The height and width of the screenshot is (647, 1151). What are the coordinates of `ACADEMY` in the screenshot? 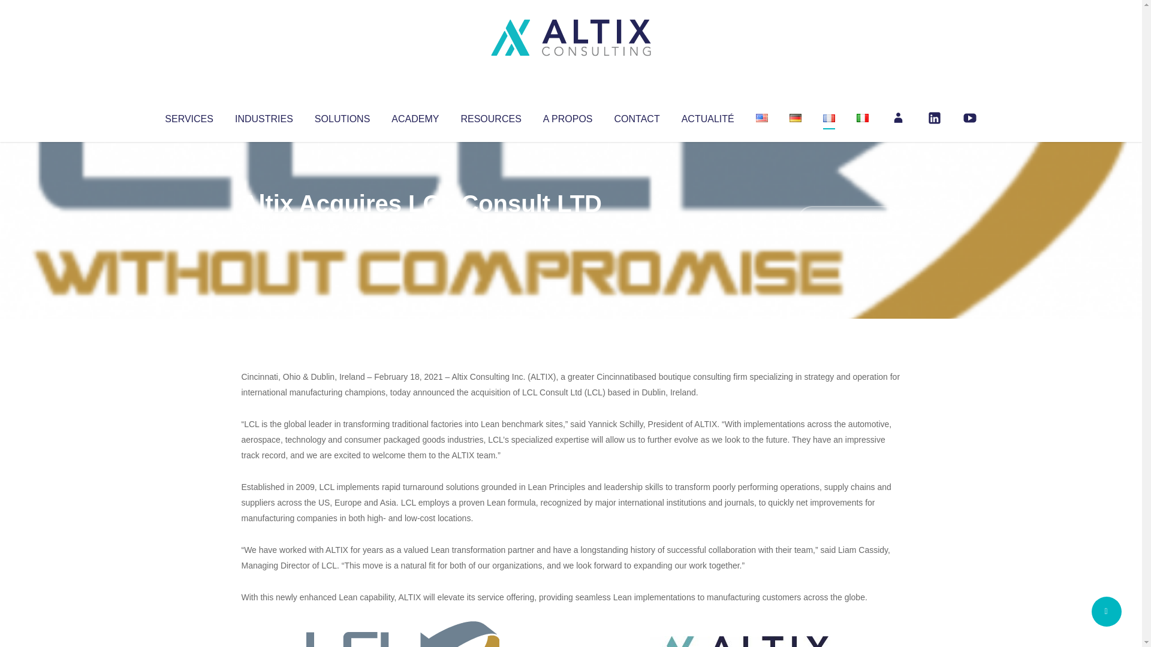 It's located at (415, 116).